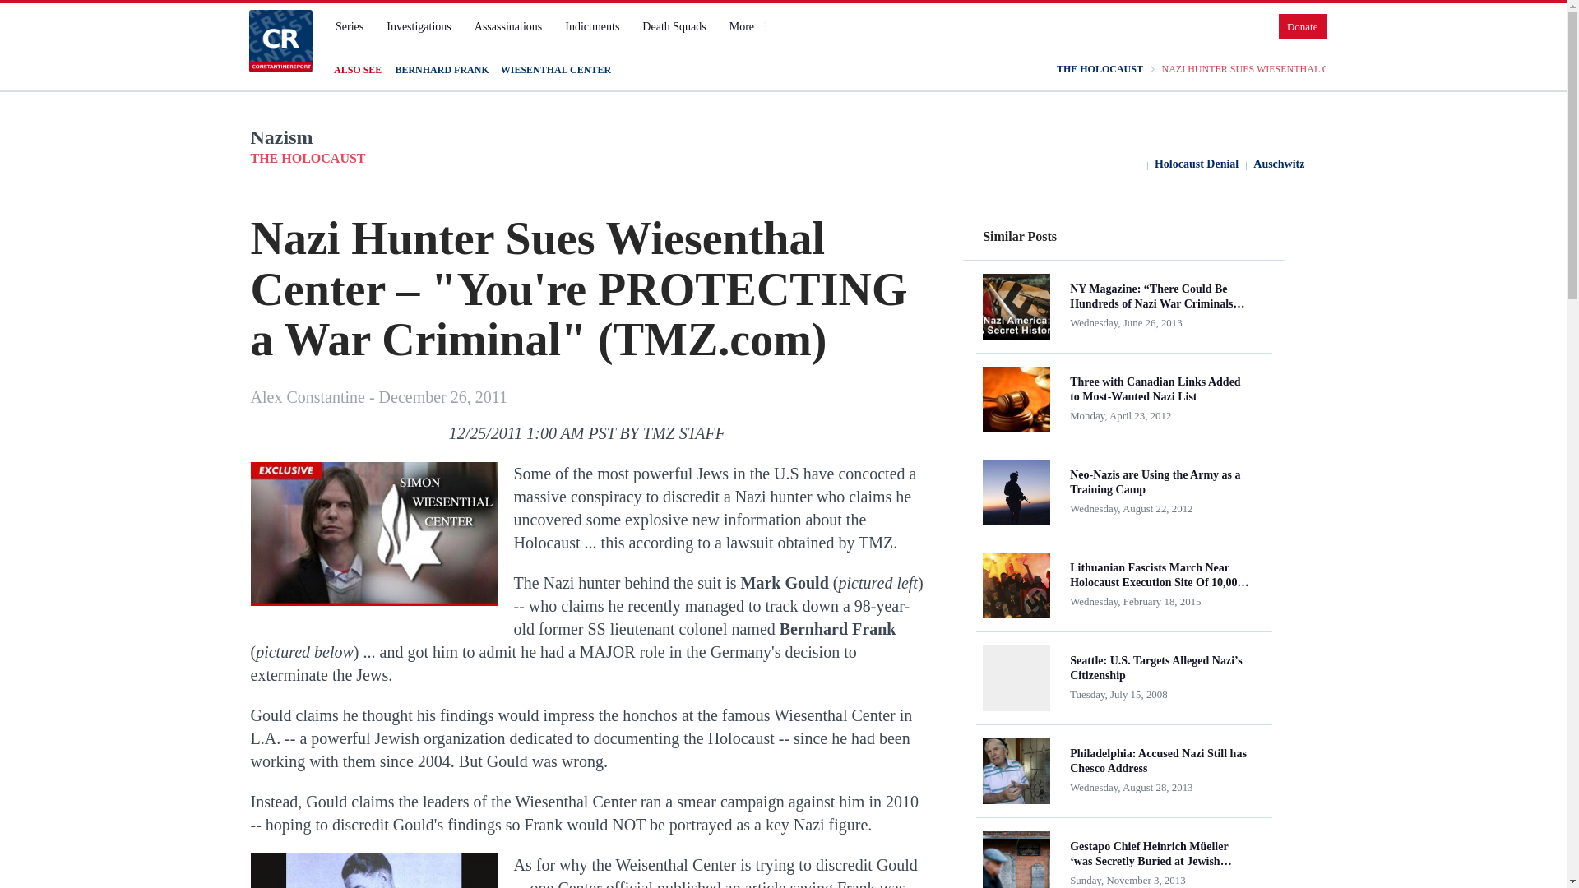 The image size is (1579, 888). I want to click on Donate, so click(1303, 26).